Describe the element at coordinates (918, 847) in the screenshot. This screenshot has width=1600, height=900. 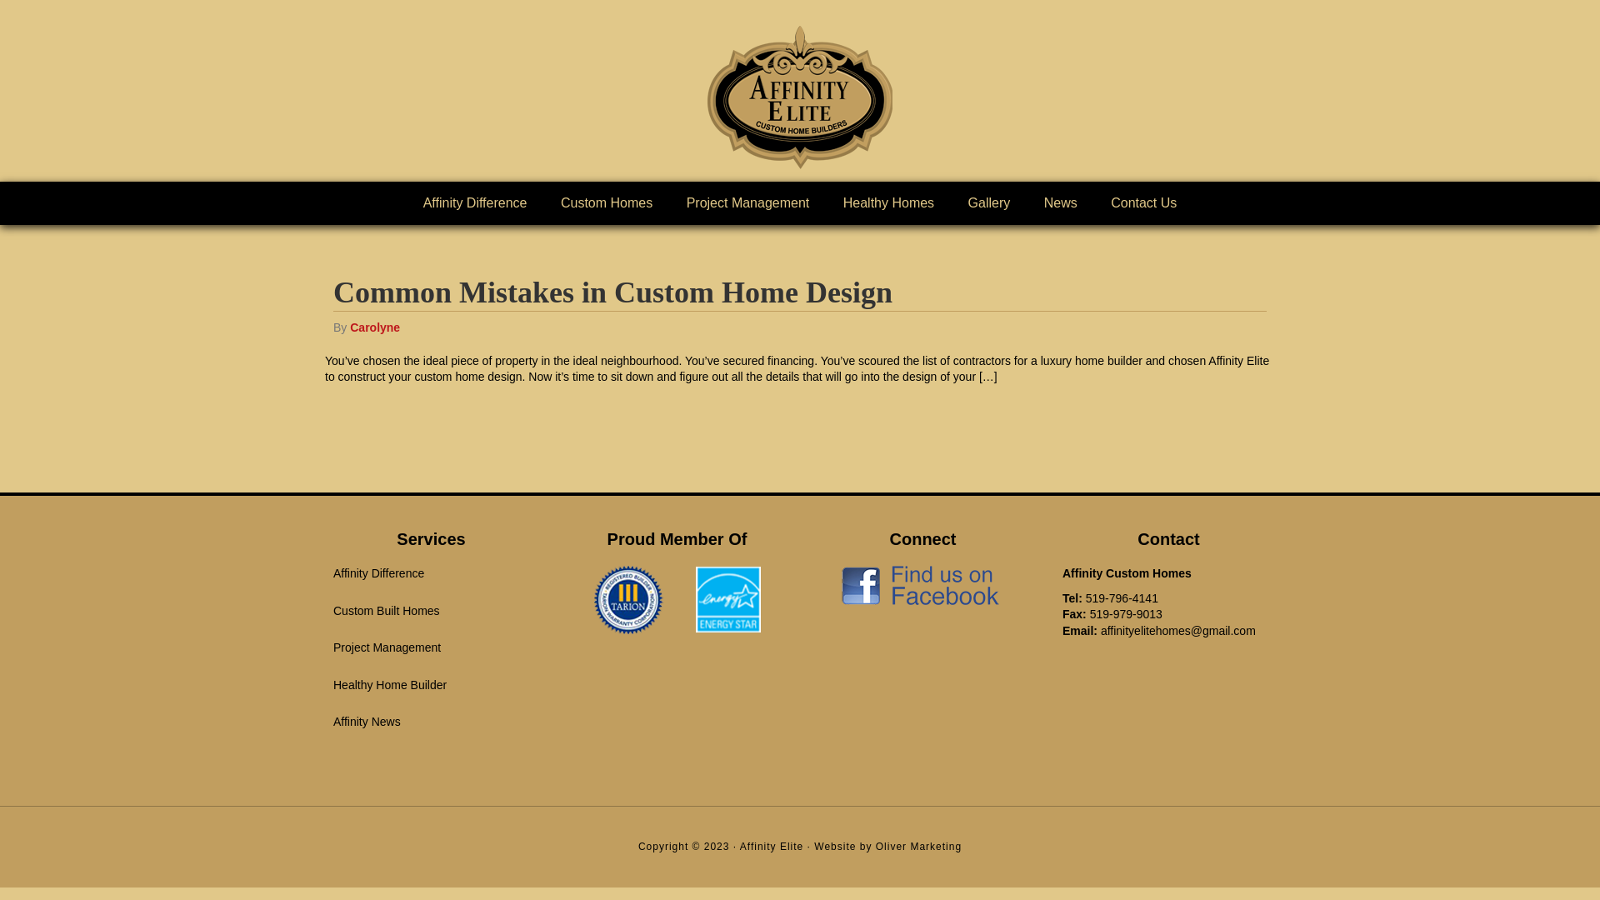
I see `Oliver Marketing` at that location.